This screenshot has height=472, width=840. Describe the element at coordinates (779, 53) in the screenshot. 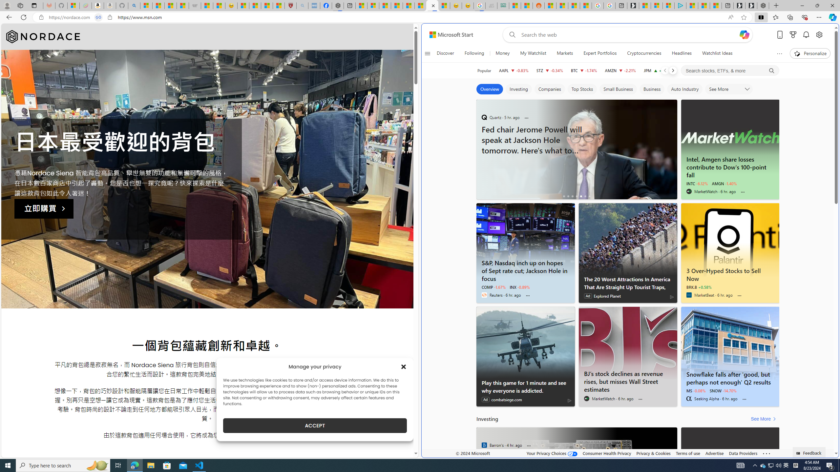

I see `Show more topics` at that location.